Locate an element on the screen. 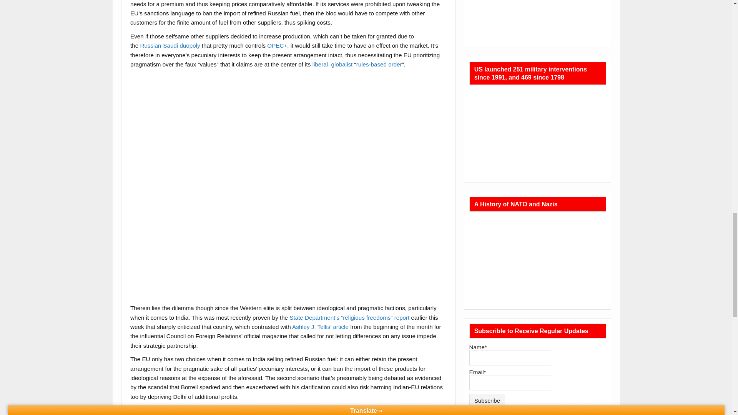 Image resolution: width=738 pixels, height=415 pixels. rules-based order is located at coordinates (379, 64).